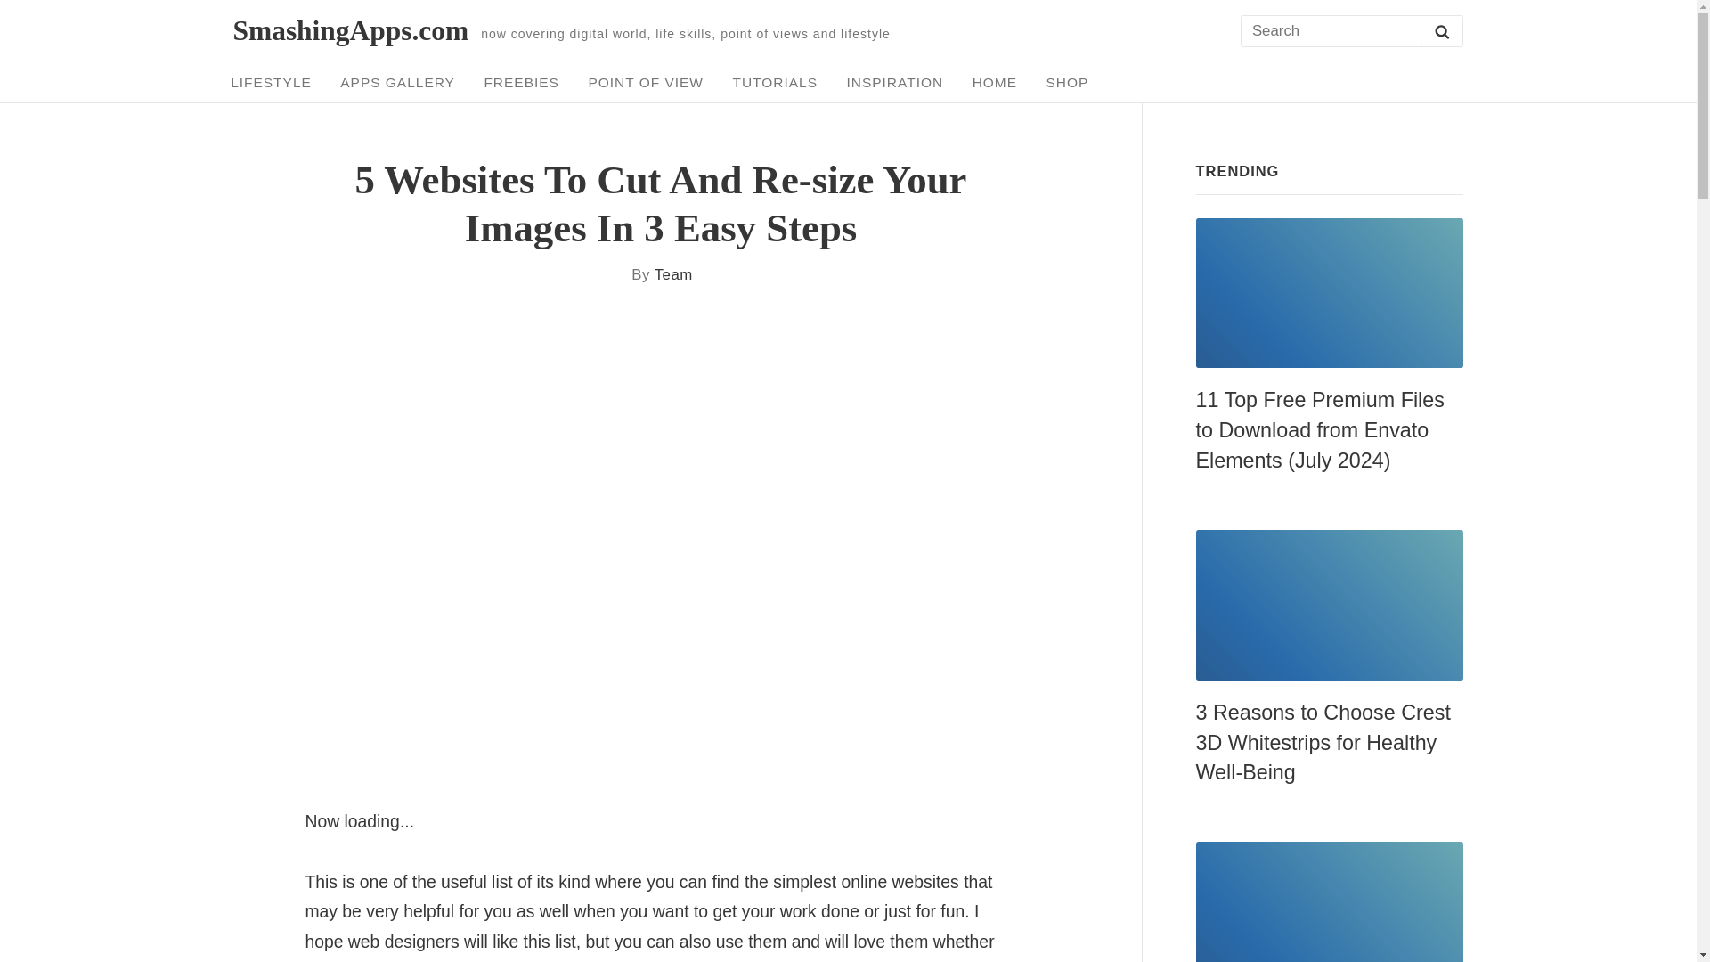 The height and width of the screenshot is (962, 1710). Describe the element at coordinates (1329, 901) in the screenshot. I see `READ FULL POST` at that location.